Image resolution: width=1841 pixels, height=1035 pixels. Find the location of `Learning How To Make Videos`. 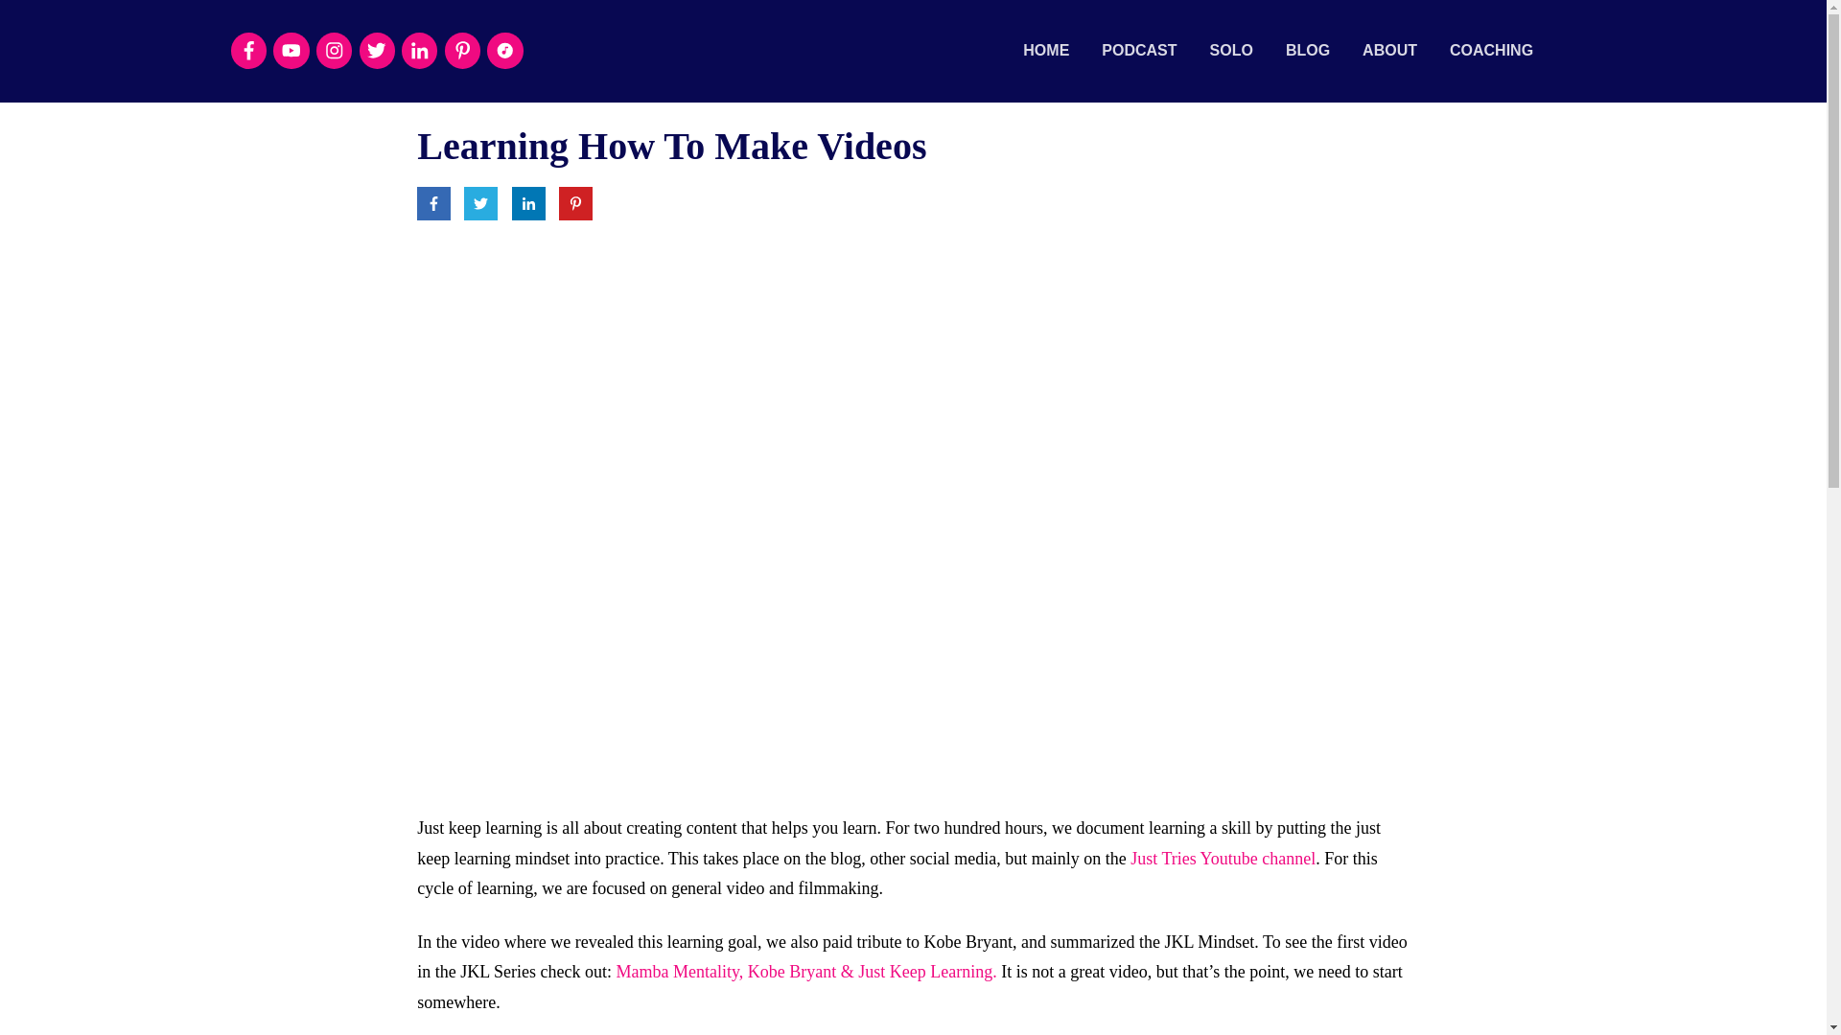

Learning How To Make Videos is located at coordinates (671, 146).